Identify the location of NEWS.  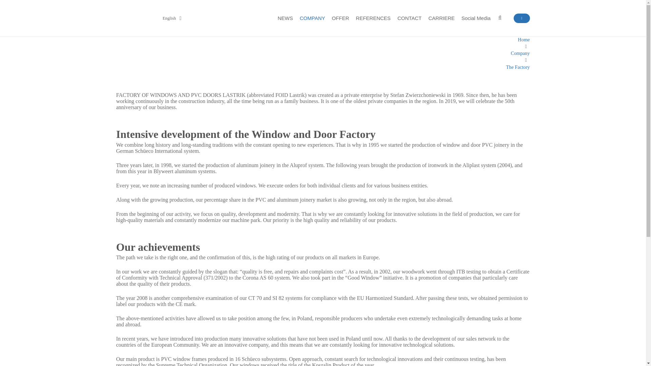
(285, 18).